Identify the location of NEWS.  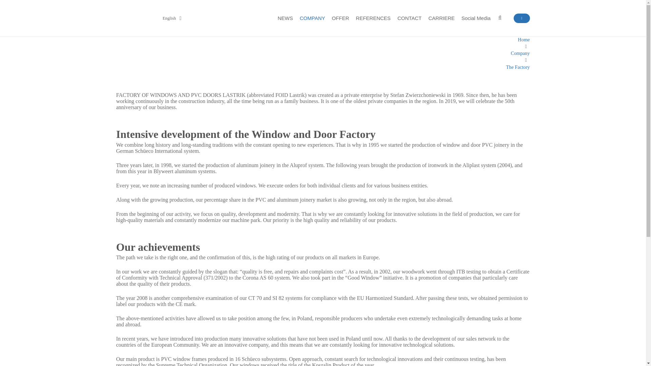
(285, 18).